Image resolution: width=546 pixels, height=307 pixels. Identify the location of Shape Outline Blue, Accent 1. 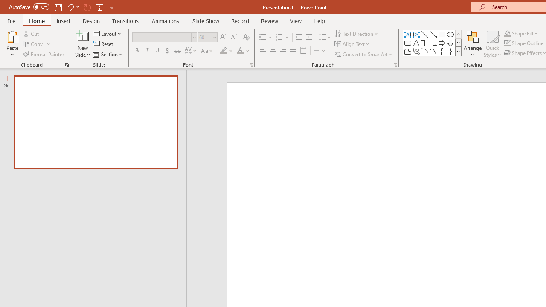
(507, 43).